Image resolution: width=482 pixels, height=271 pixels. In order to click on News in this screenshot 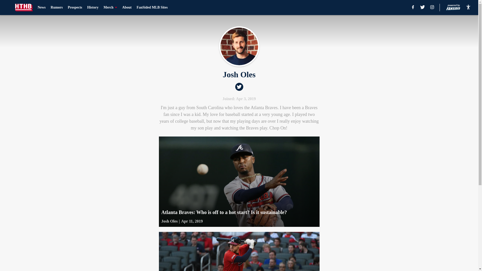, I will do `click(42, 8)`.